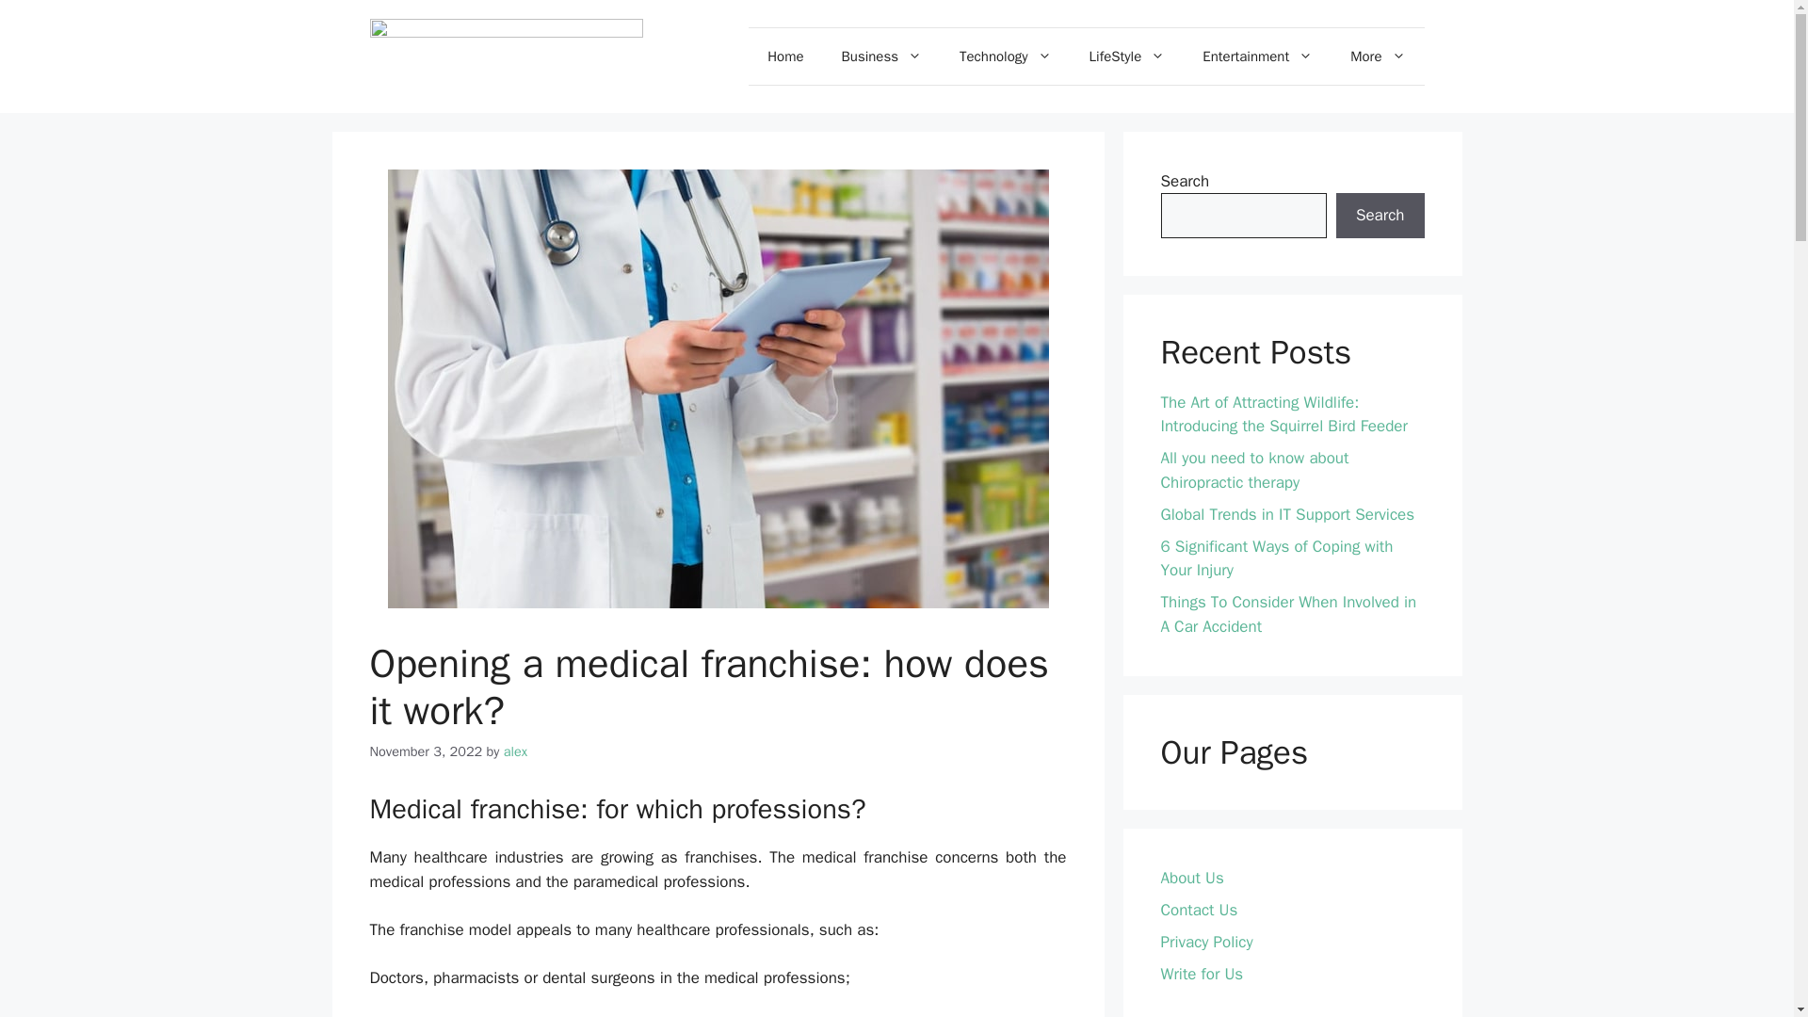 This screenshot has width=1808, height=1017. I want to click on Business, so click(881, 56).